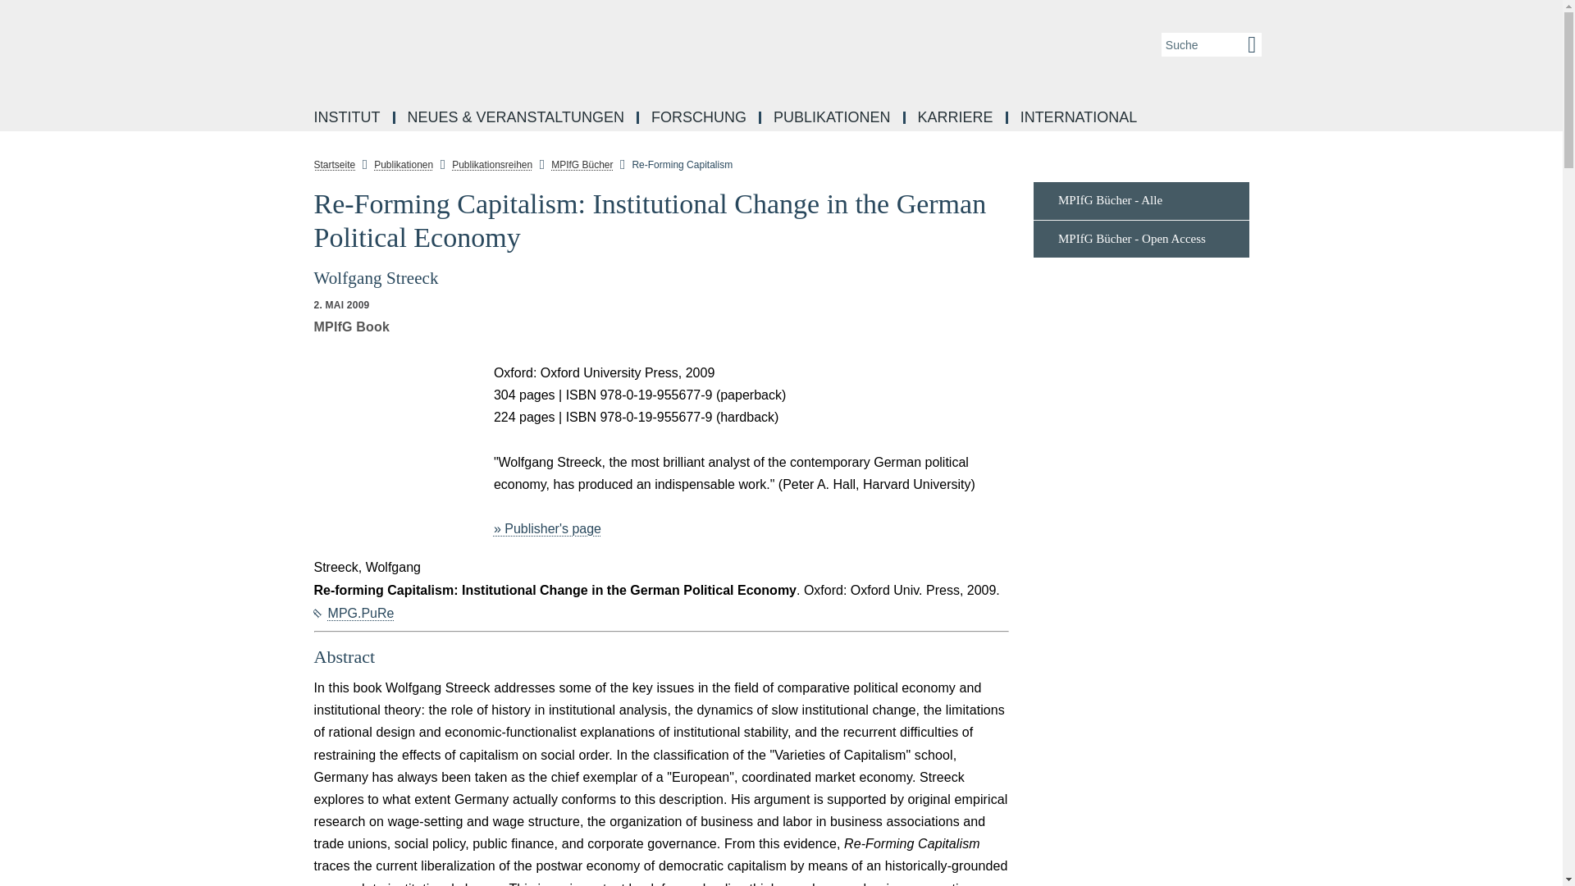  What do you see at coordinates (279, 384) in the screenshot?
I see `E-Mail` at bounding box center [279, 384].